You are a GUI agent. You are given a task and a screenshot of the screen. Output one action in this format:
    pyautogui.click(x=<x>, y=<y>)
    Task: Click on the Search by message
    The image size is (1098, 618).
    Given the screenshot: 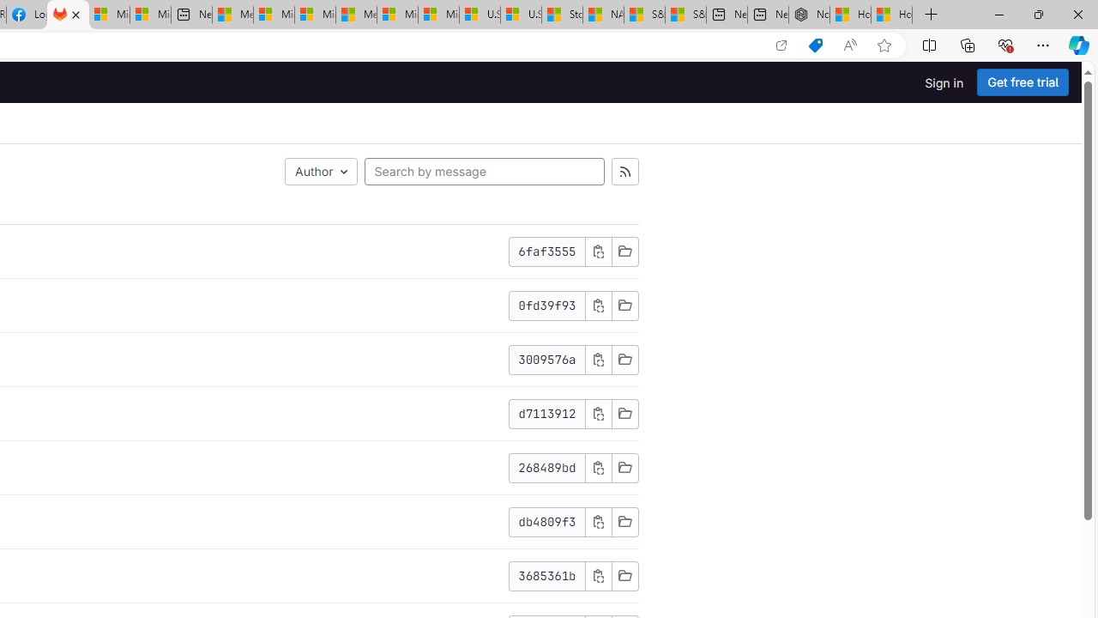 What is the action you would take?
    pyautogui.click(x=484, y=172)
    